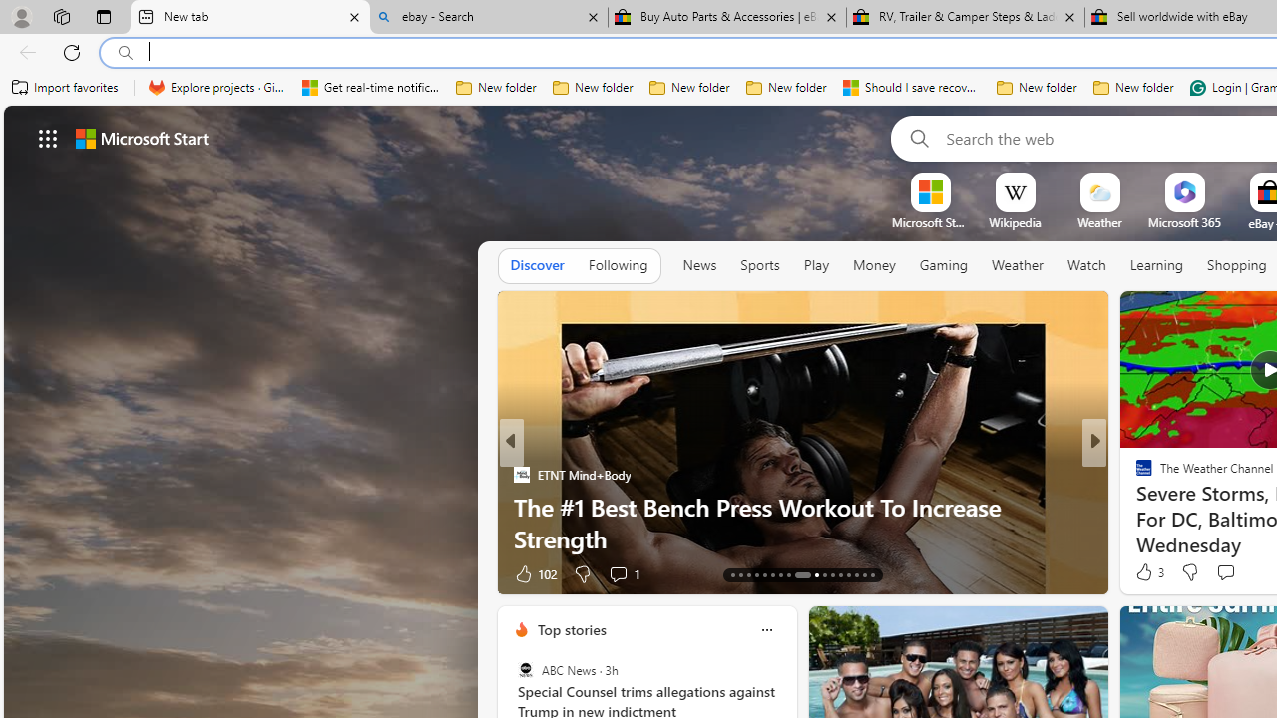 This screenshot has width=1277, height=718. What do you see at coordinates (1149, 572) in the screenshot?
I see `116 Like` at bounding box center [1149, 572].